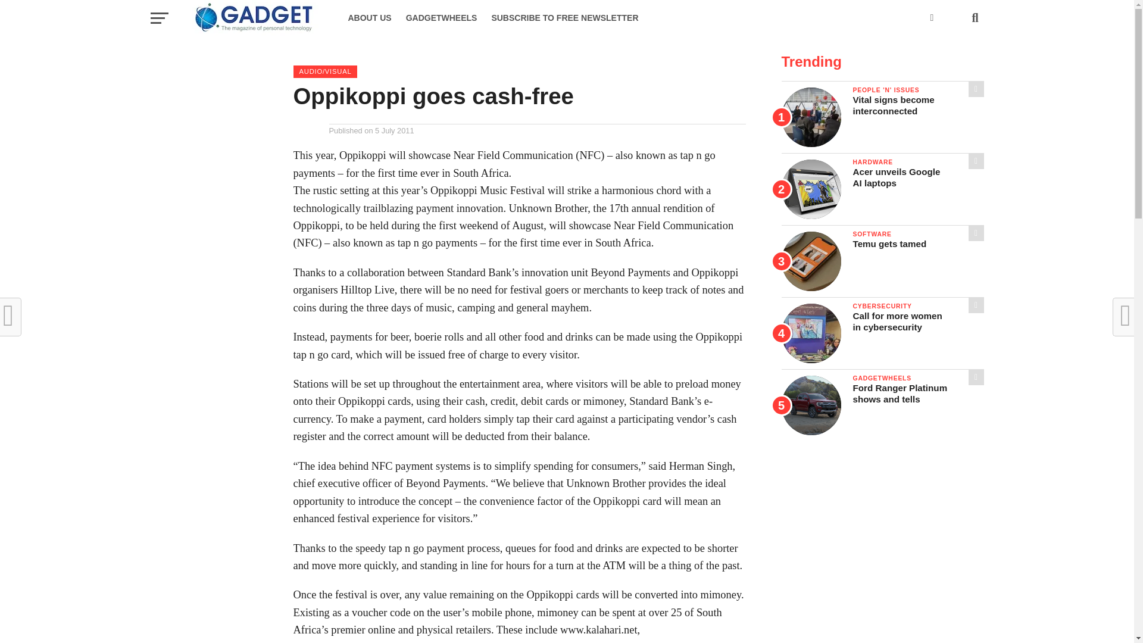  Describe the element at coordinates (564, 18) in the screenshot. I see `SUBSCRIBE TO FREE NEWSLETTER` at that location.